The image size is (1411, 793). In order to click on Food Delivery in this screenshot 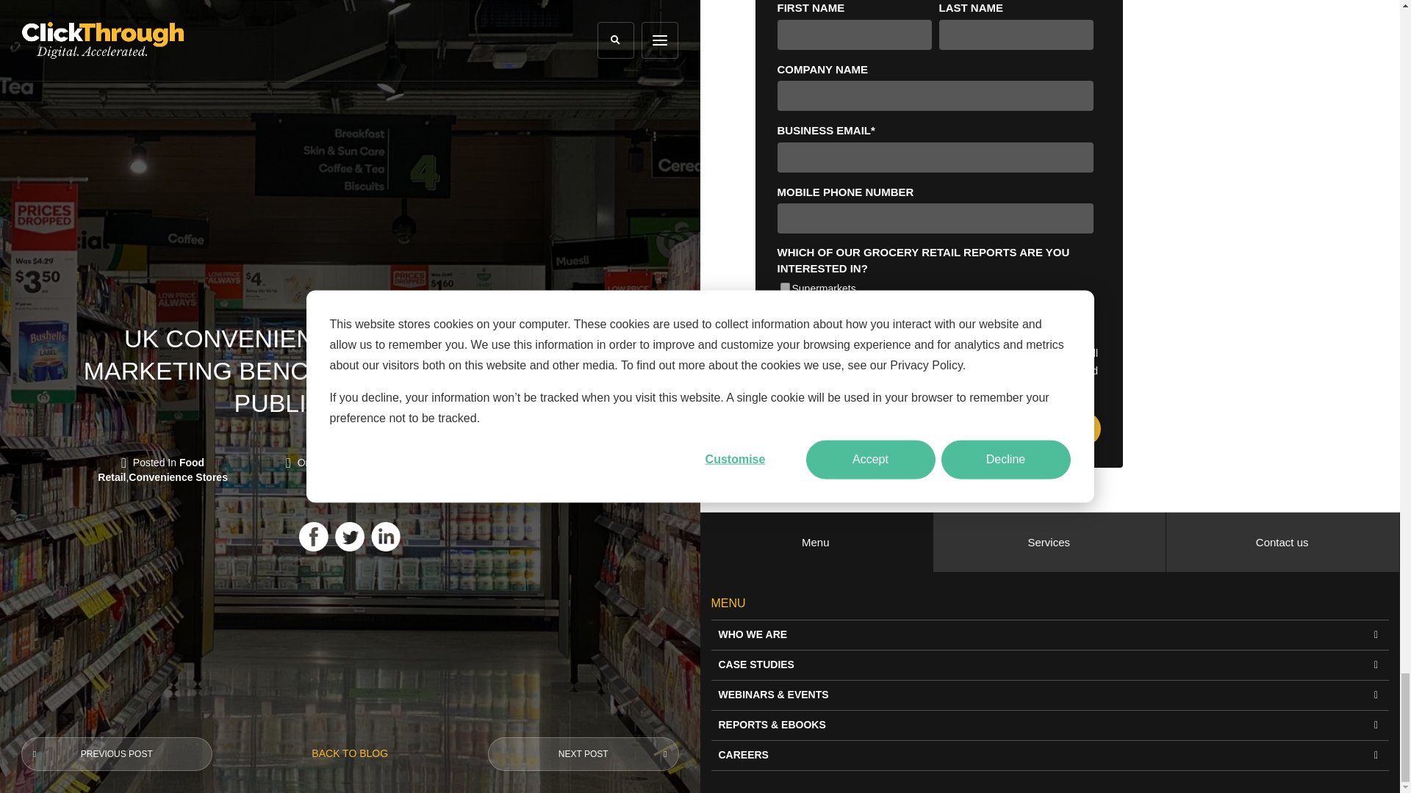, I will do `click(785, 323)`.